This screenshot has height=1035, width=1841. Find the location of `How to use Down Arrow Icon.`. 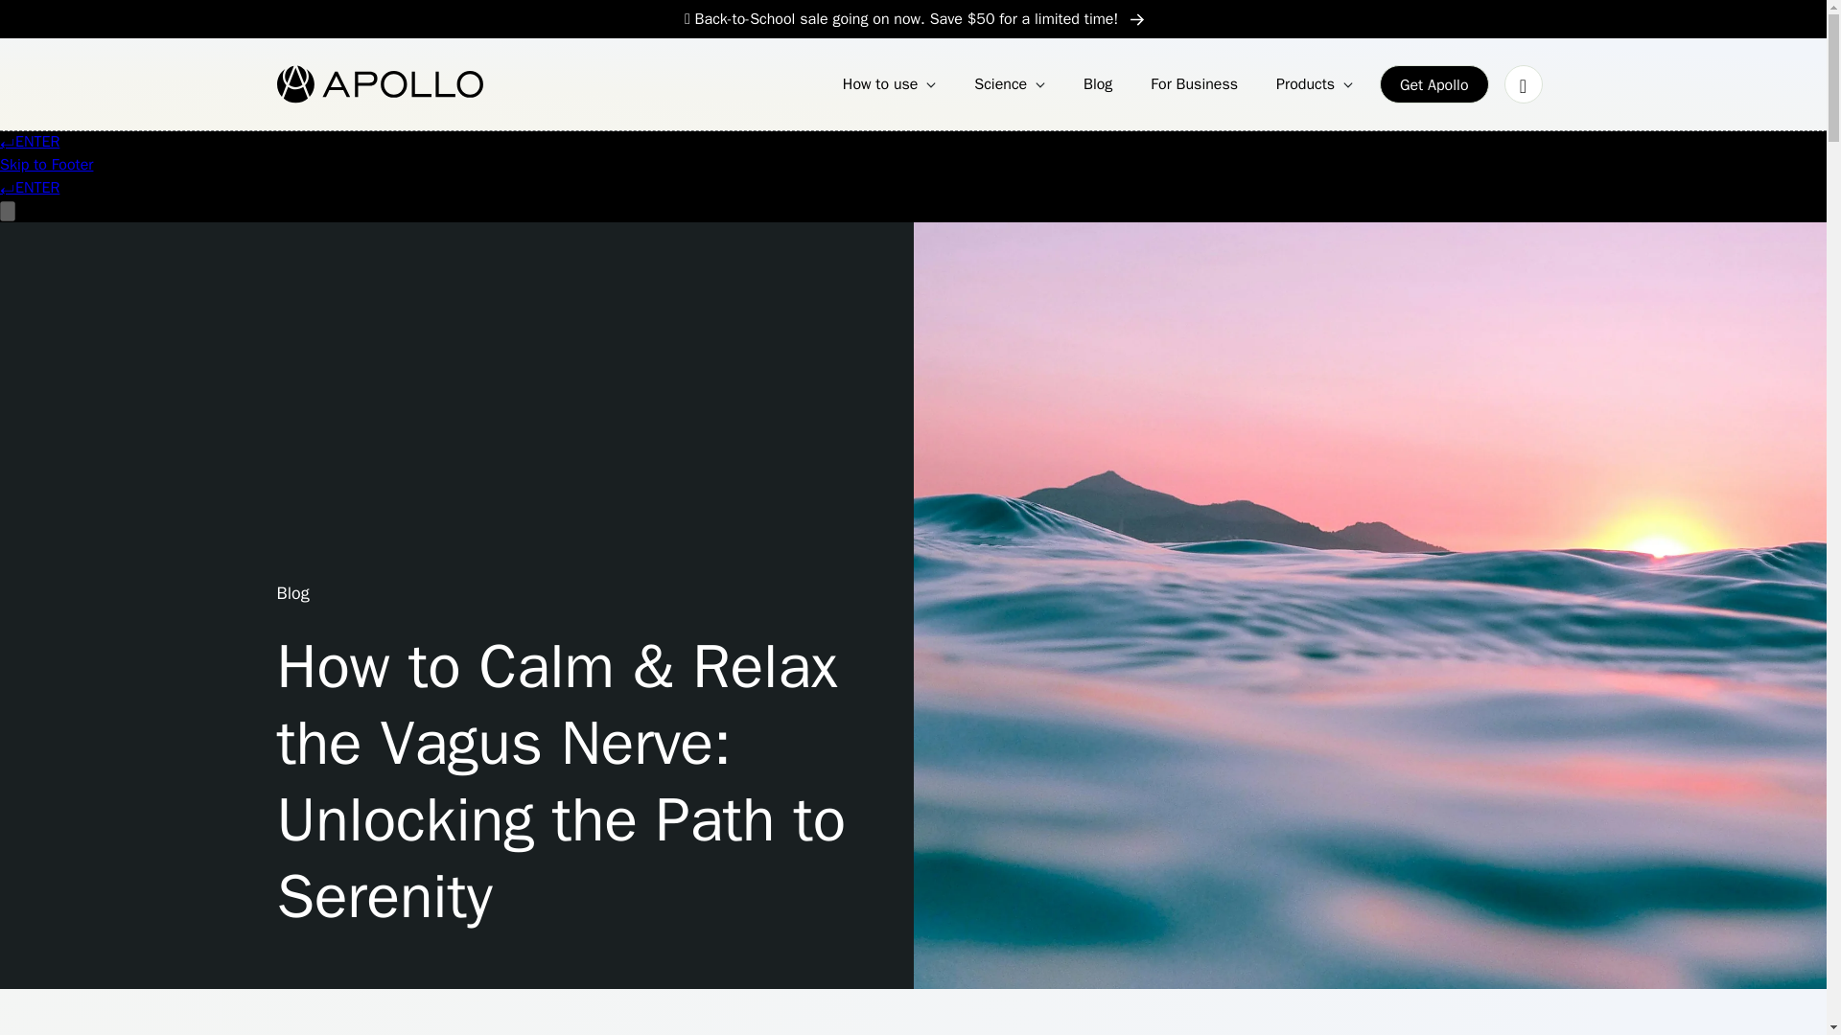

How to use Down Arrow Icon. is located at coordinates (890, 84).